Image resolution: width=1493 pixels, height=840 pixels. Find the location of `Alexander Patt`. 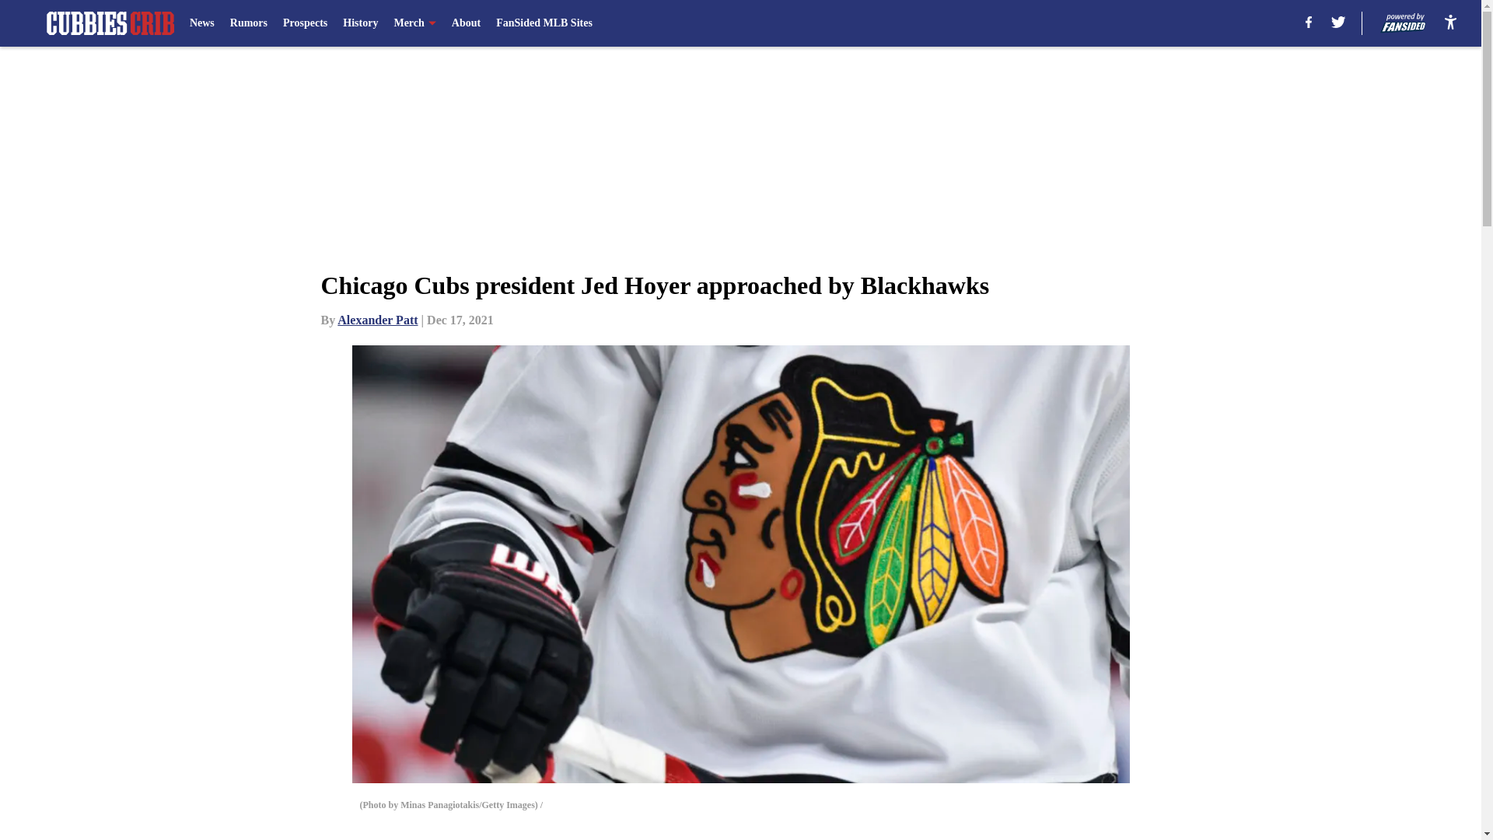

Alexander Patt is located at coordinates (377, 320).